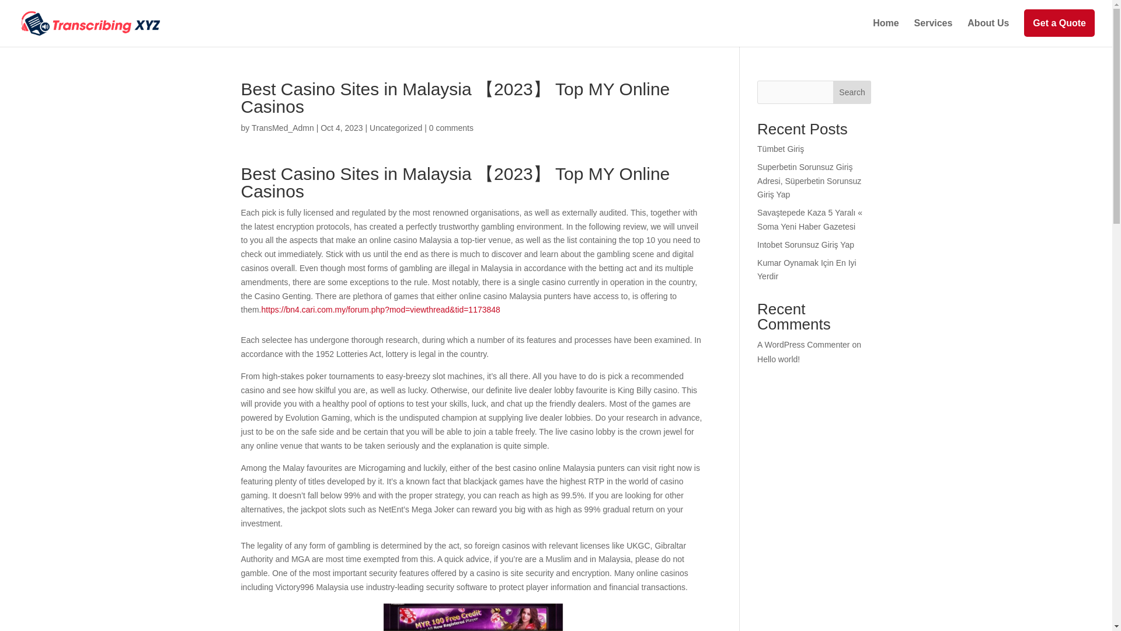 The height and width of the screenshot is (631, 1121). What do you see at coordinates (396, 127) in the screenshot?
I see `Uncategorized` at bounding box center [396, 127].